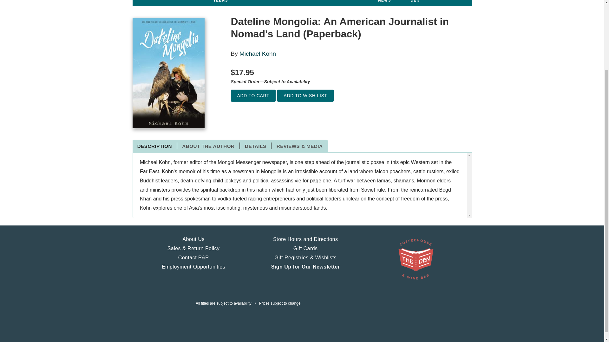 This screenshot has height=342, width=609. Describe the element at coordinates (167, 0) in the screenshot. I see `Browse our shelves` at that location.